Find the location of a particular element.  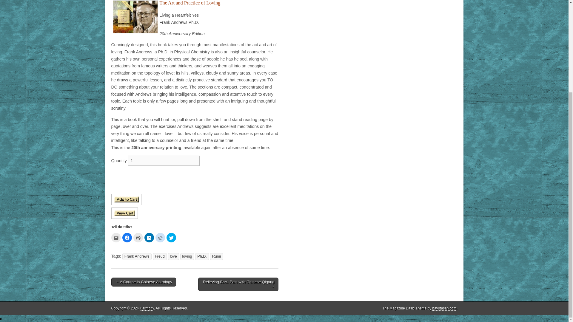

Click to share on Reddit is located at coordinates (160, 237).